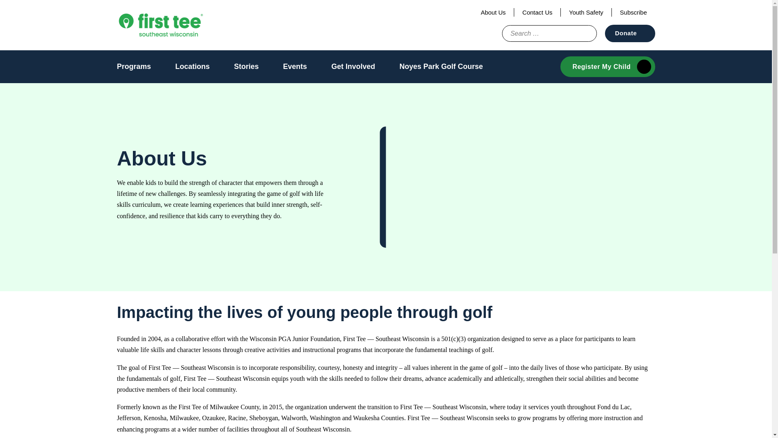 This screenshot has width=778, height=438. What do you see at coordinates (353, 67) in the screenshot?
I see `Get Involved` at bounding box center [353, 67].